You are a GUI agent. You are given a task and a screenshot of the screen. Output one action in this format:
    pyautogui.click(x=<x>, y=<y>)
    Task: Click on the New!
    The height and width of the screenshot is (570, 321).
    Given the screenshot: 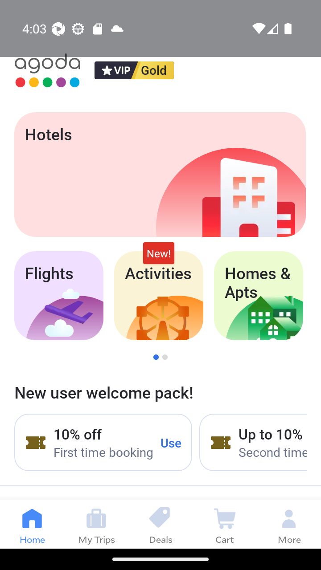 What is the action you would take?
    pyautogui.click(x=159, y=253)
    